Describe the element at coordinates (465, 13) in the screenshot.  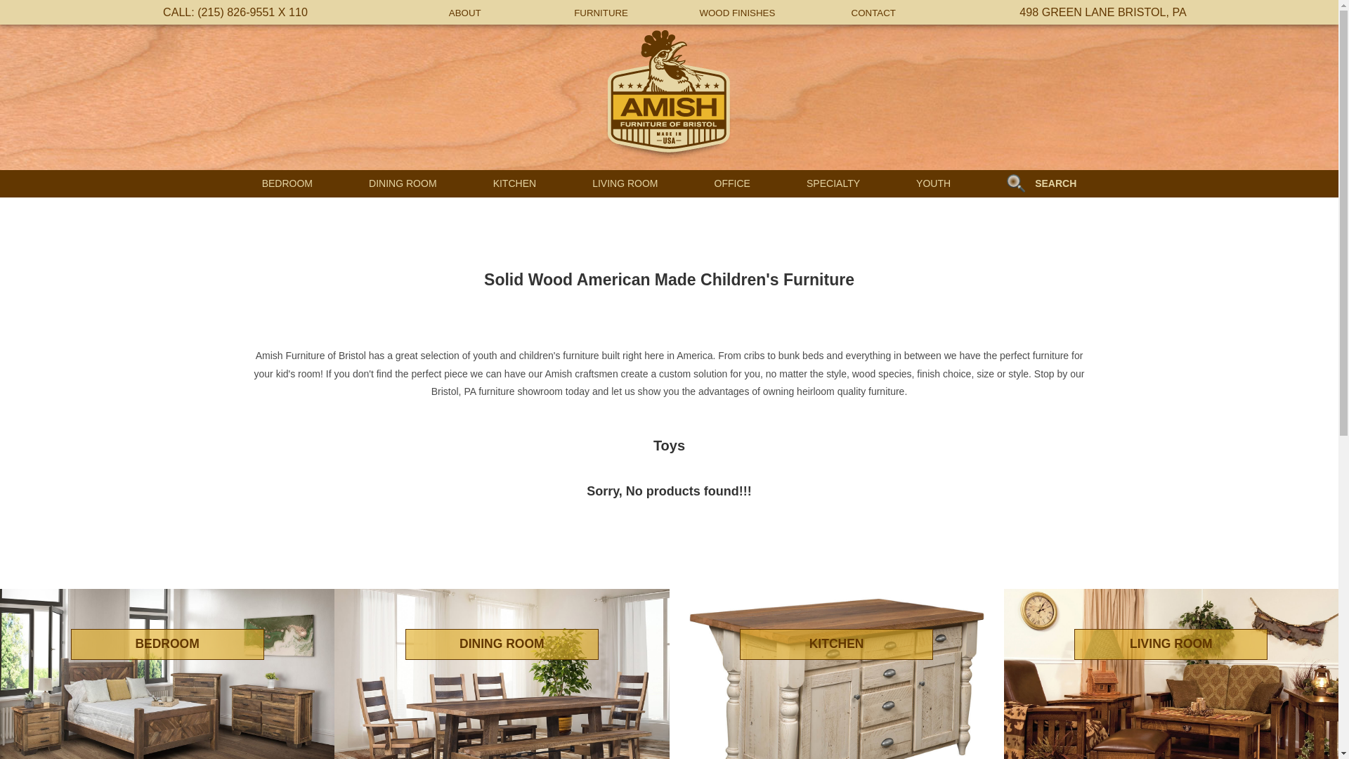
I see `ABOUT` at that location.